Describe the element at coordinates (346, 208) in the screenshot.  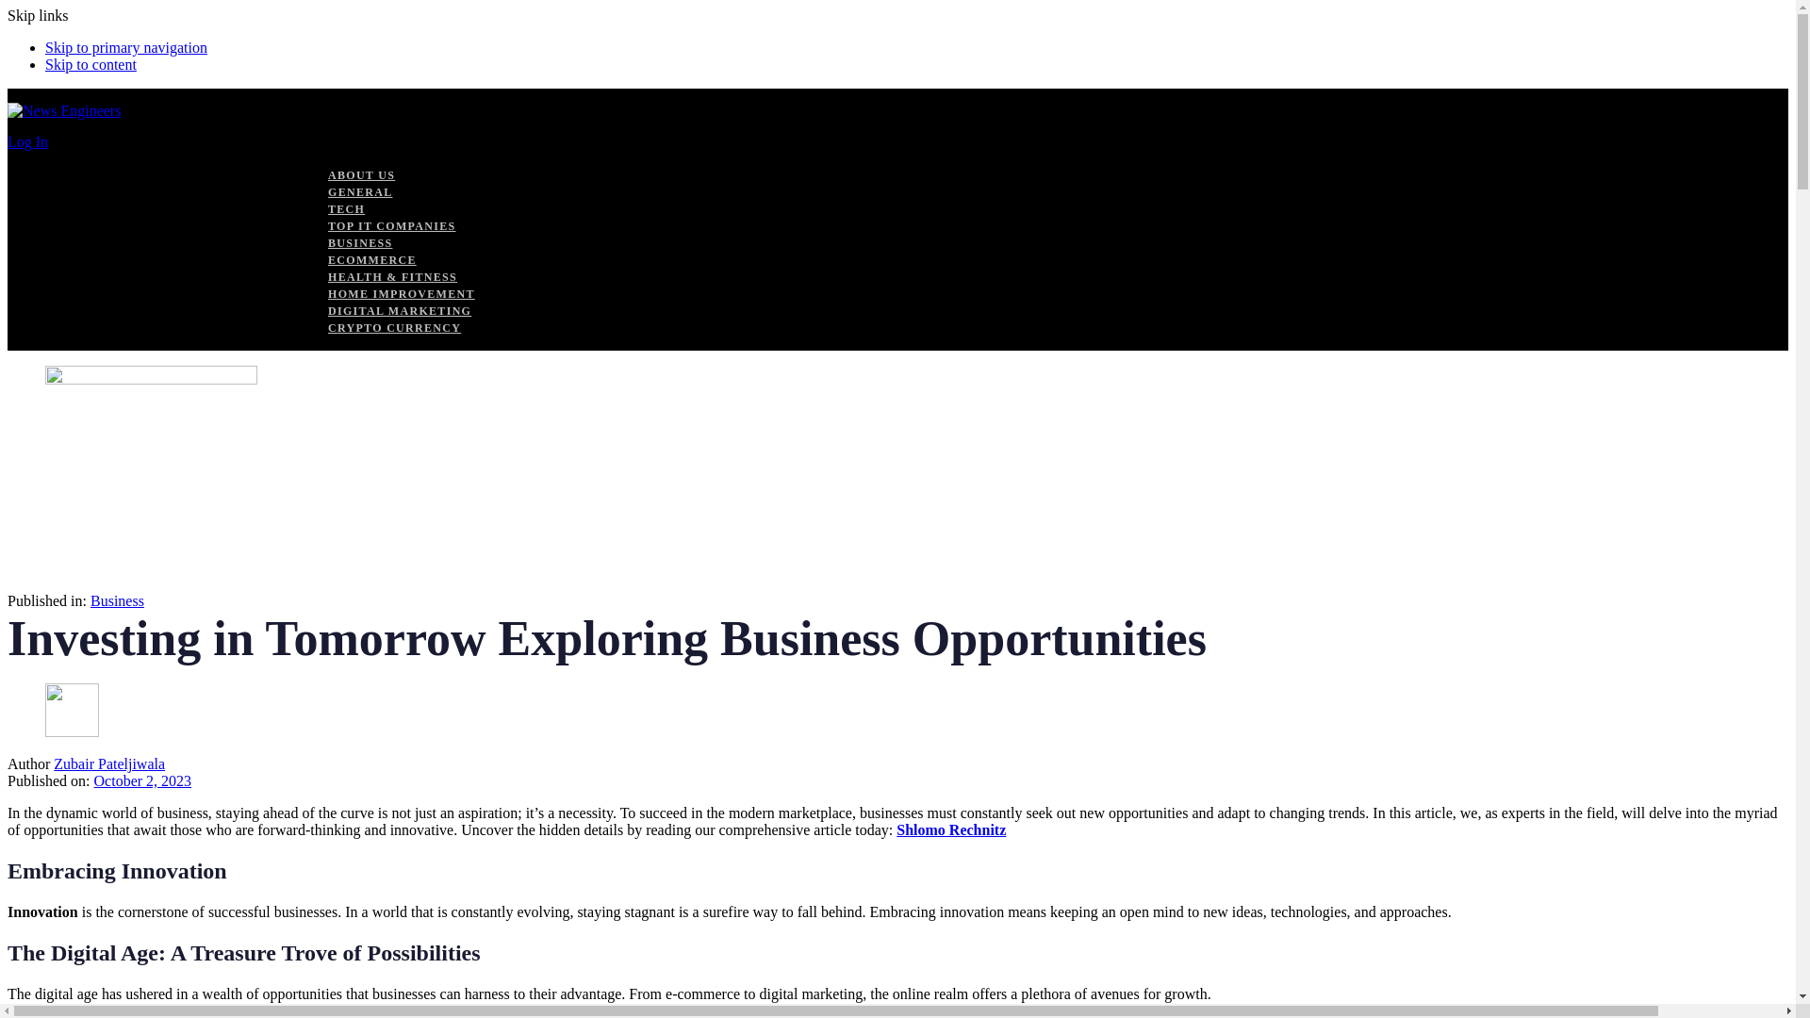
I see `TECH` at that location.